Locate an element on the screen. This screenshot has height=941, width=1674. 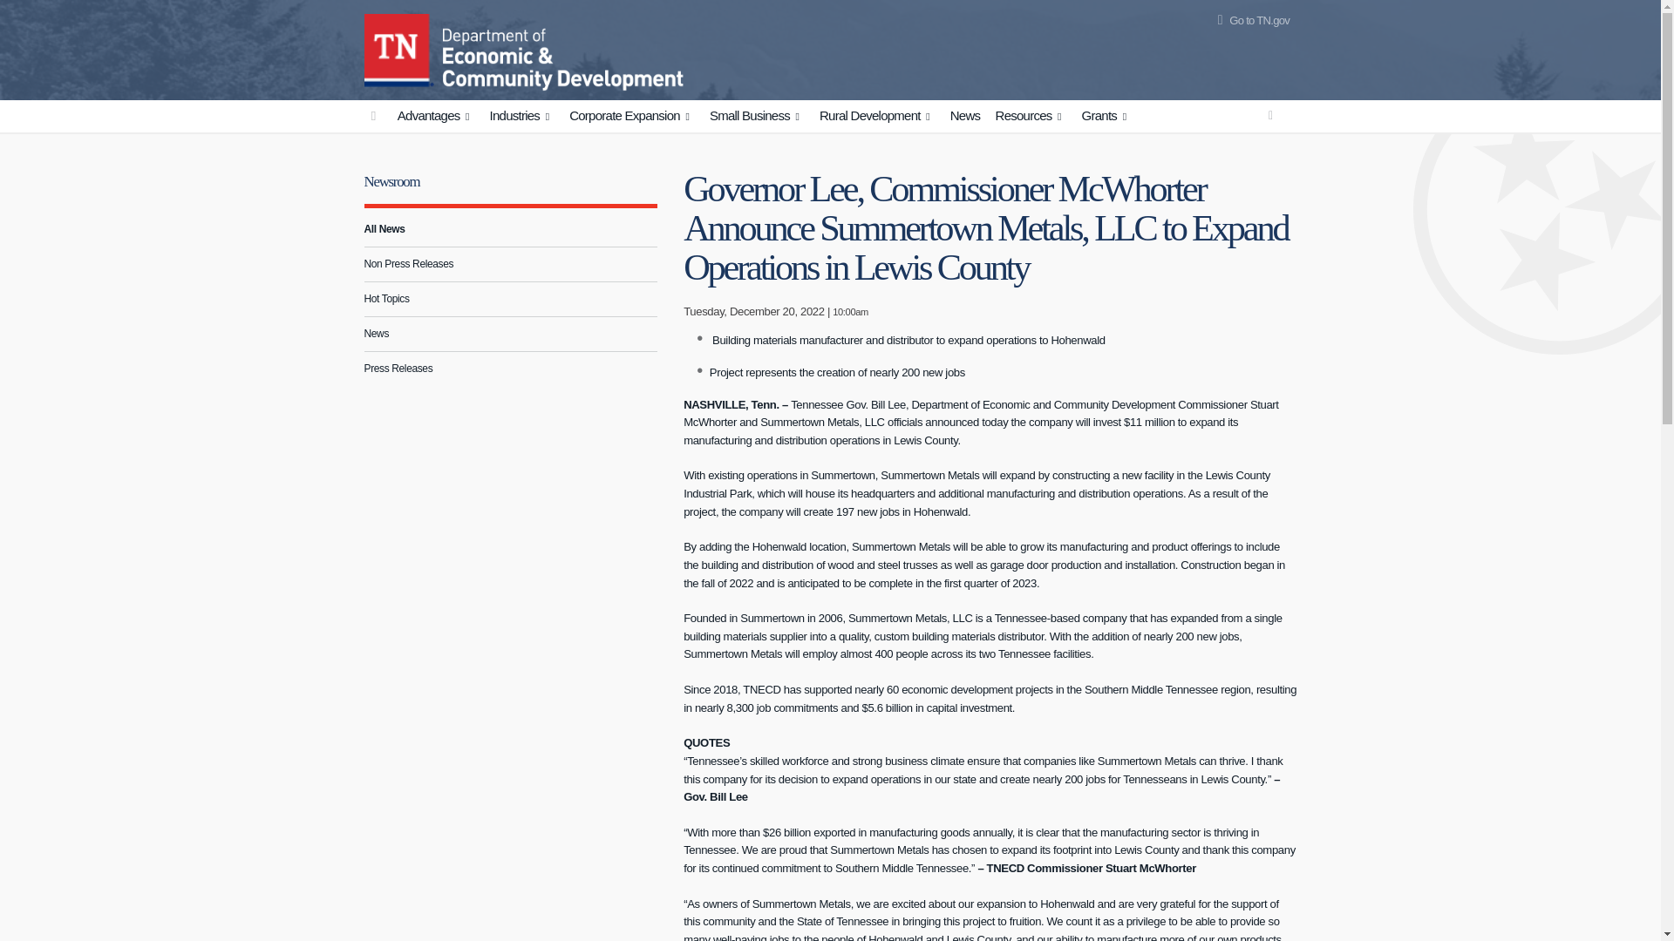
Go to TN.gov is located at coordinates (1249, 21).